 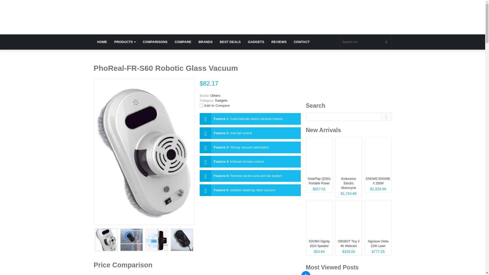 I want to click on REVIEWS, so click(x=279, y=42).